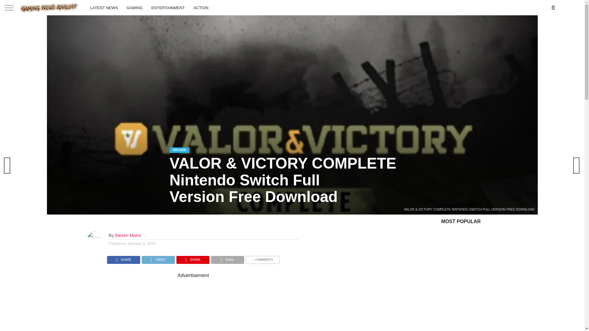  Describe the element at coordinates (128, 235) in the screenshot. I see `Posts by Steven Morro` at that location.